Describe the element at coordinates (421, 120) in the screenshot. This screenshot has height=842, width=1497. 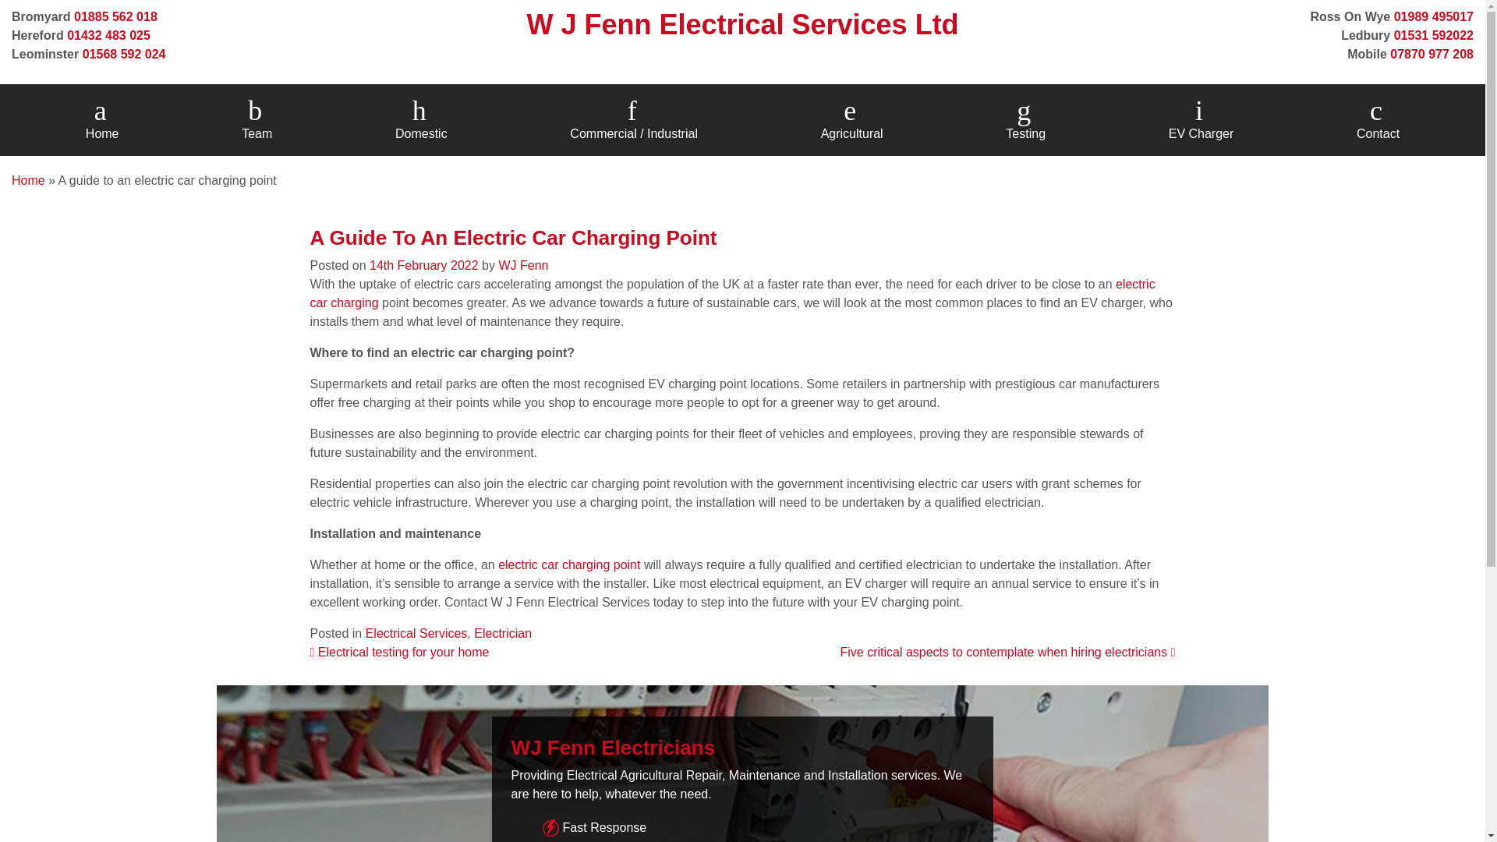
I see ` Domestic` at that location.